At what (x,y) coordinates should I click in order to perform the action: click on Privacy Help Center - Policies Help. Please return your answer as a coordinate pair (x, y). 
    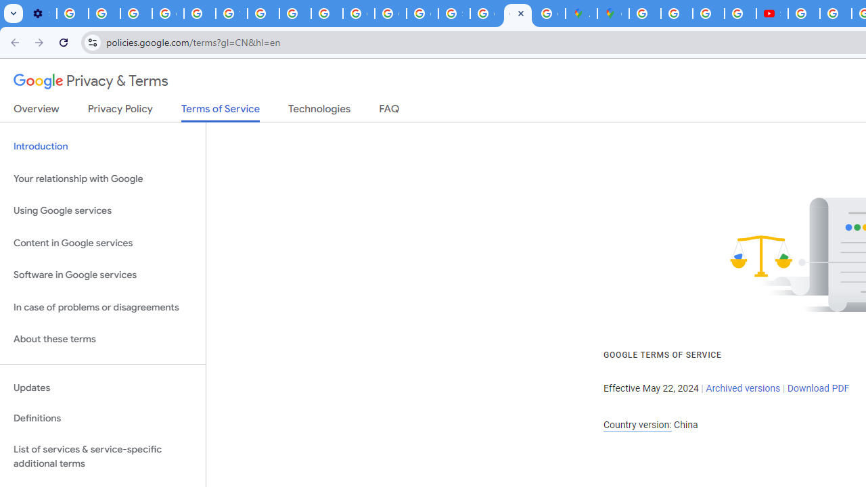
    Looking at the image, I should click on (295, 14).